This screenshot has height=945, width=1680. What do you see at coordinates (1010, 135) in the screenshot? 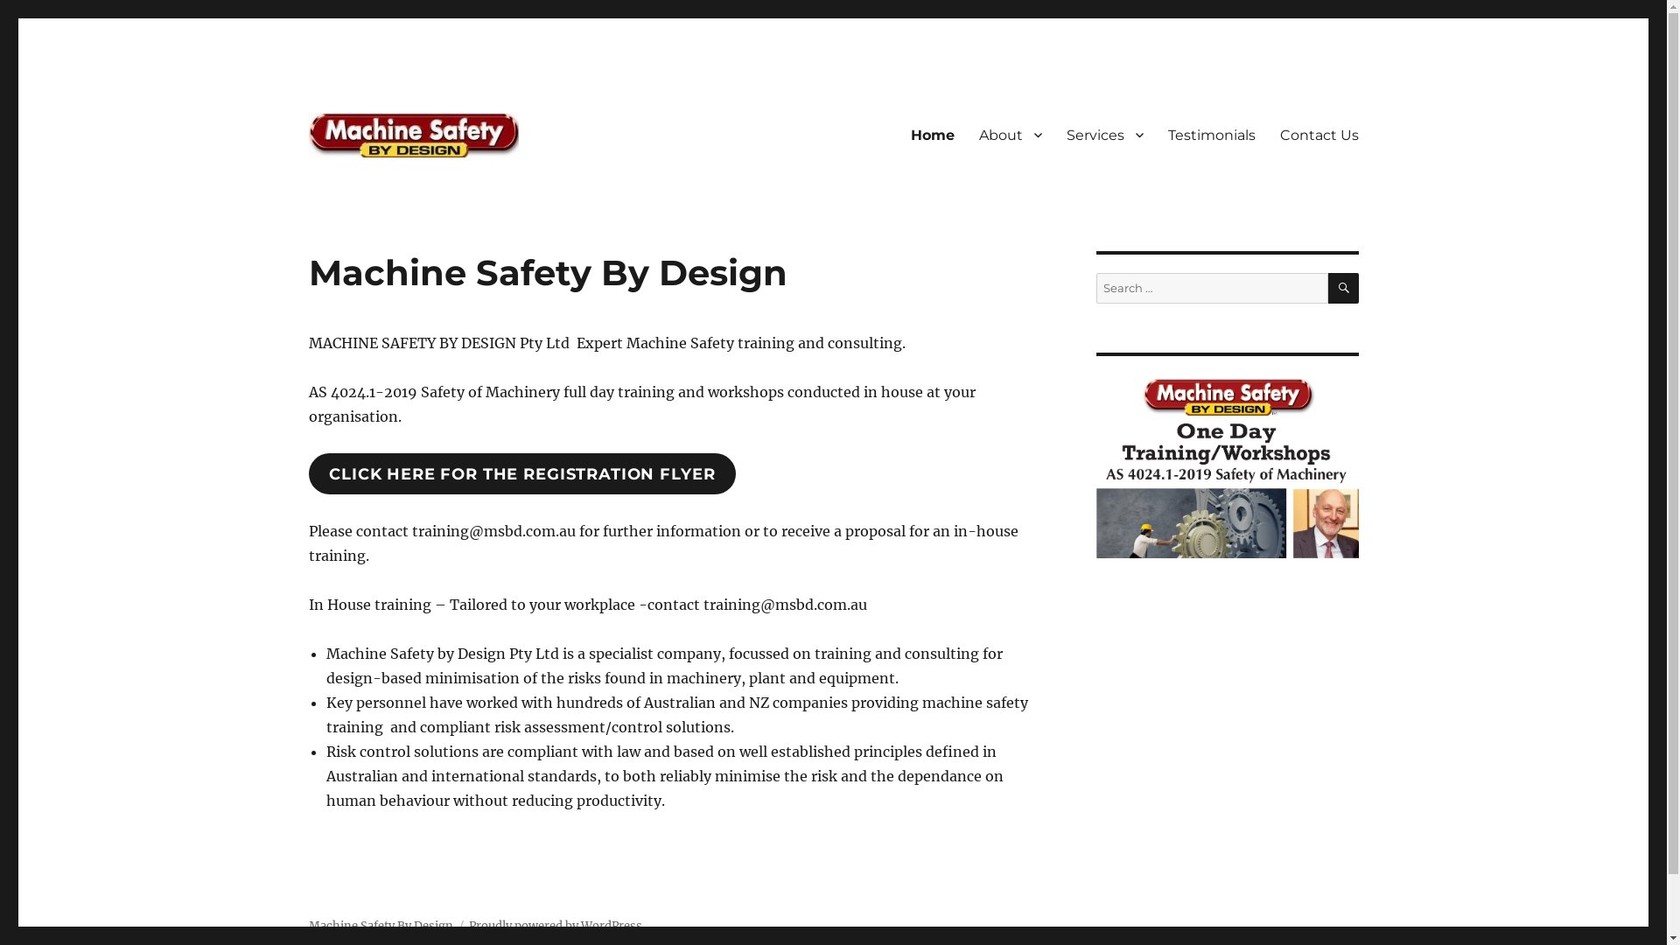
I see `About` at bounding box center [1010, 135].